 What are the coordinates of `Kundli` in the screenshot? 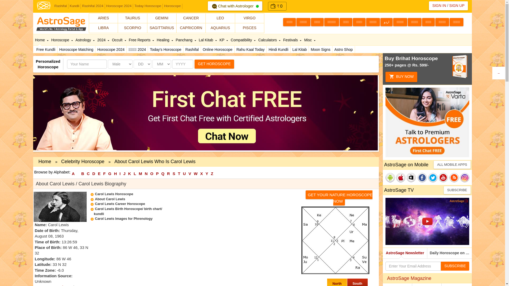 It's located at (74, 6).